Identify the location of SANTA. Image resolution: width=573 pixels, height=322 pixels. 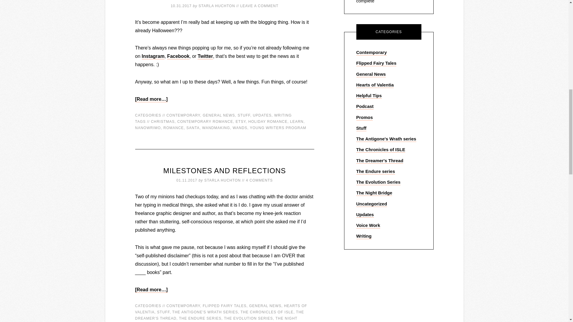
(193, 128).